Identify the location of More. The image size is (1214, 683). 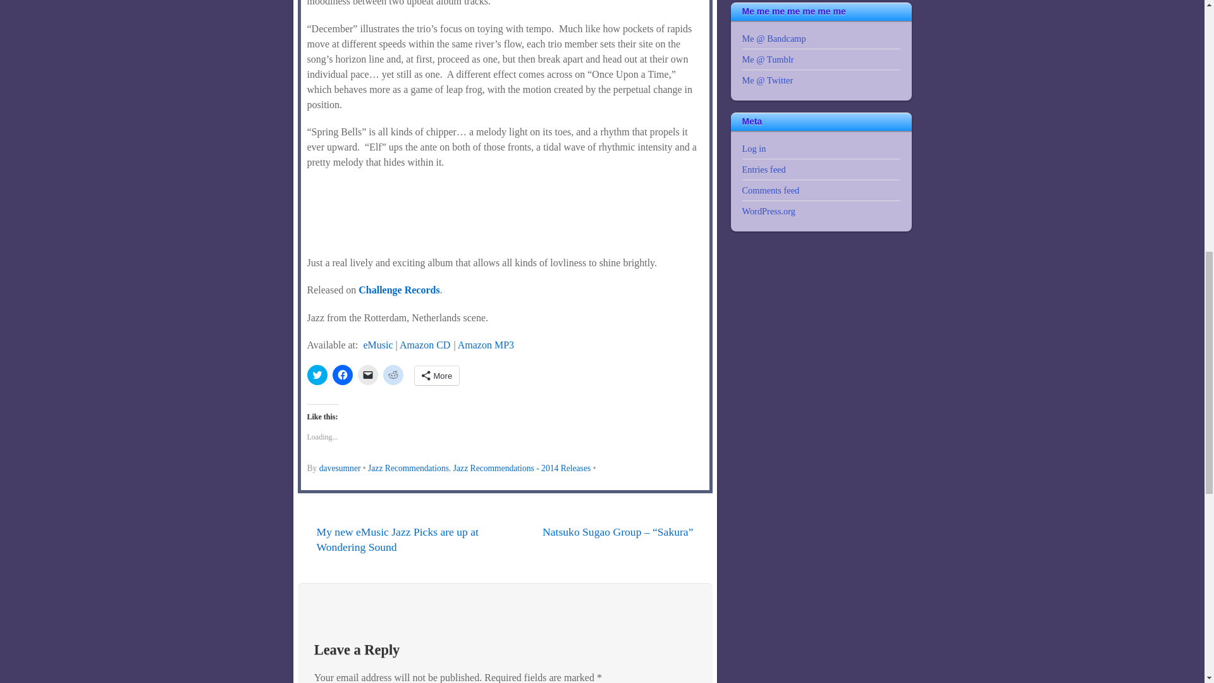
(438, 376).